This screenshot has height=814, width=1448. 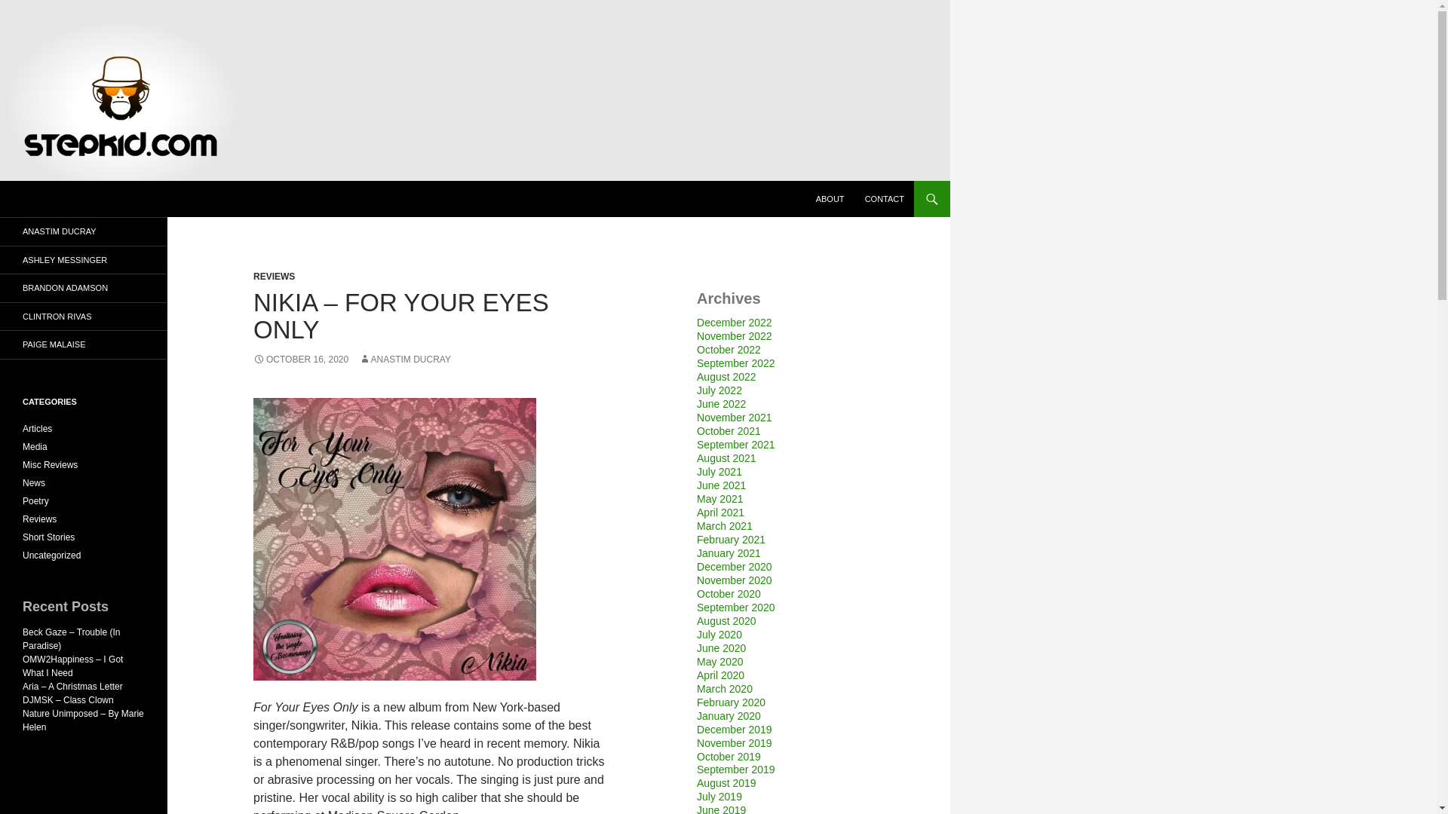 I want to click on REVIEWS, so click(x=275, y=276).